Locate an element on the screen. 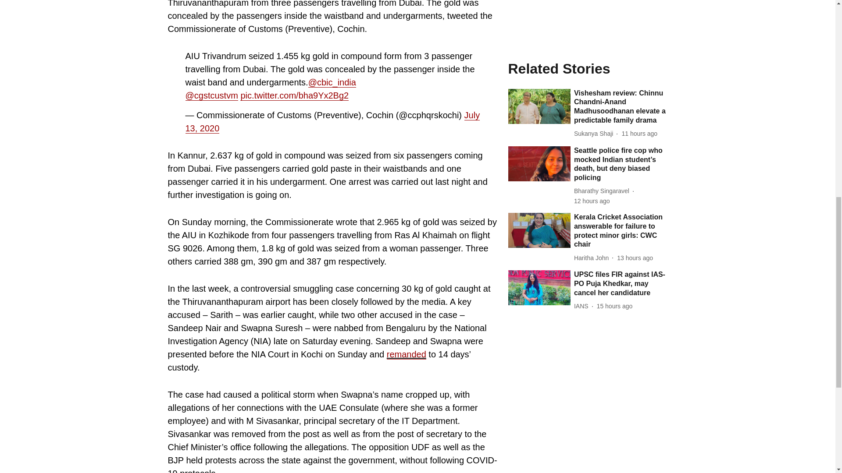 Image resolution: width=842 pixels, height=473 pixels. July 13, 2020 is located at coordinates (332, 122).